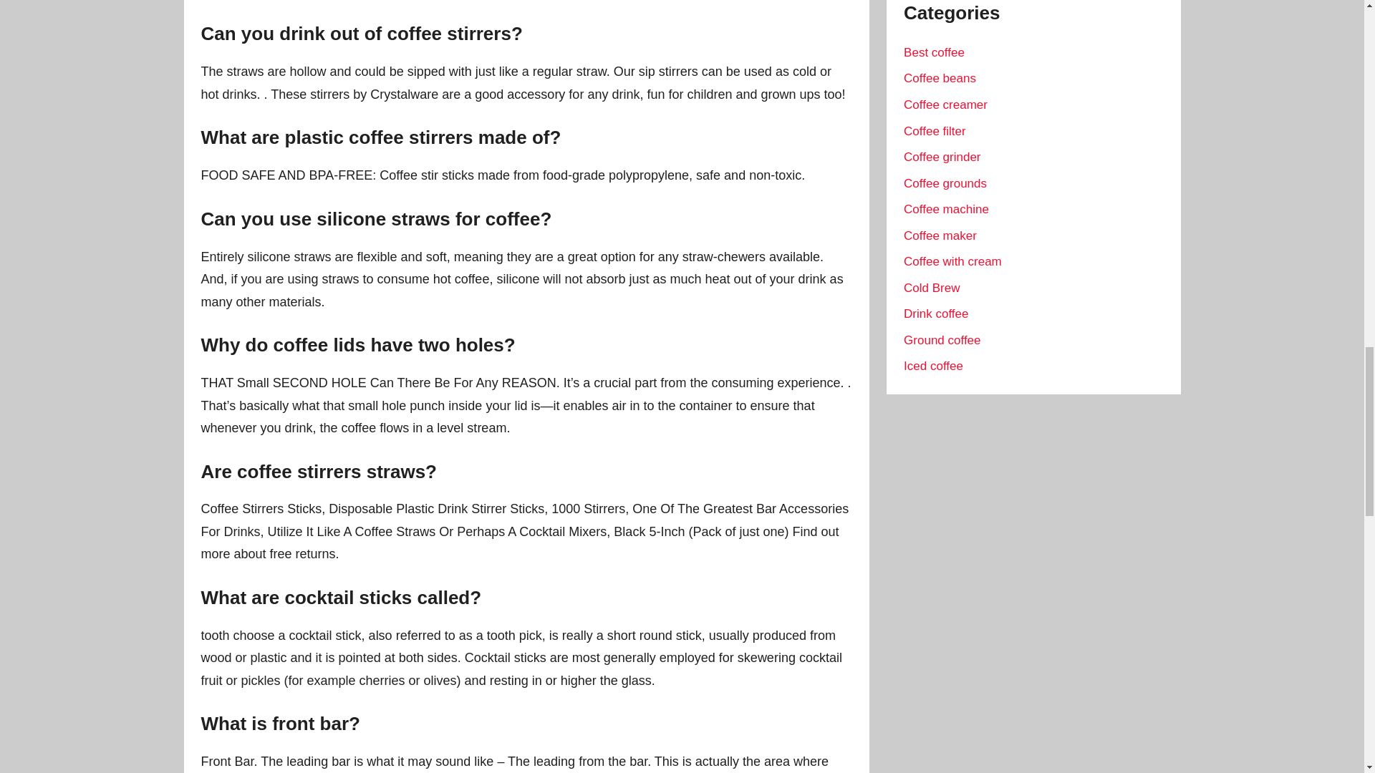 Image resolution: width=1375 pixels, height=773 pixels. Describe the element at coordinates (945, 183) in the screenshot. I see `Coffee grounds` at that location.